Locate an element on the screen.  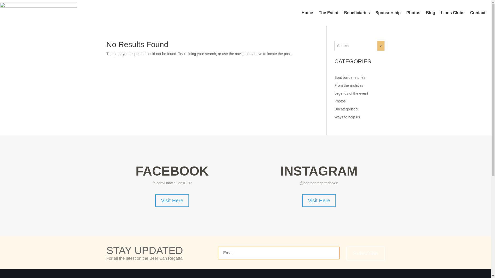
Ways to help us is located at coordinates (347, 117).